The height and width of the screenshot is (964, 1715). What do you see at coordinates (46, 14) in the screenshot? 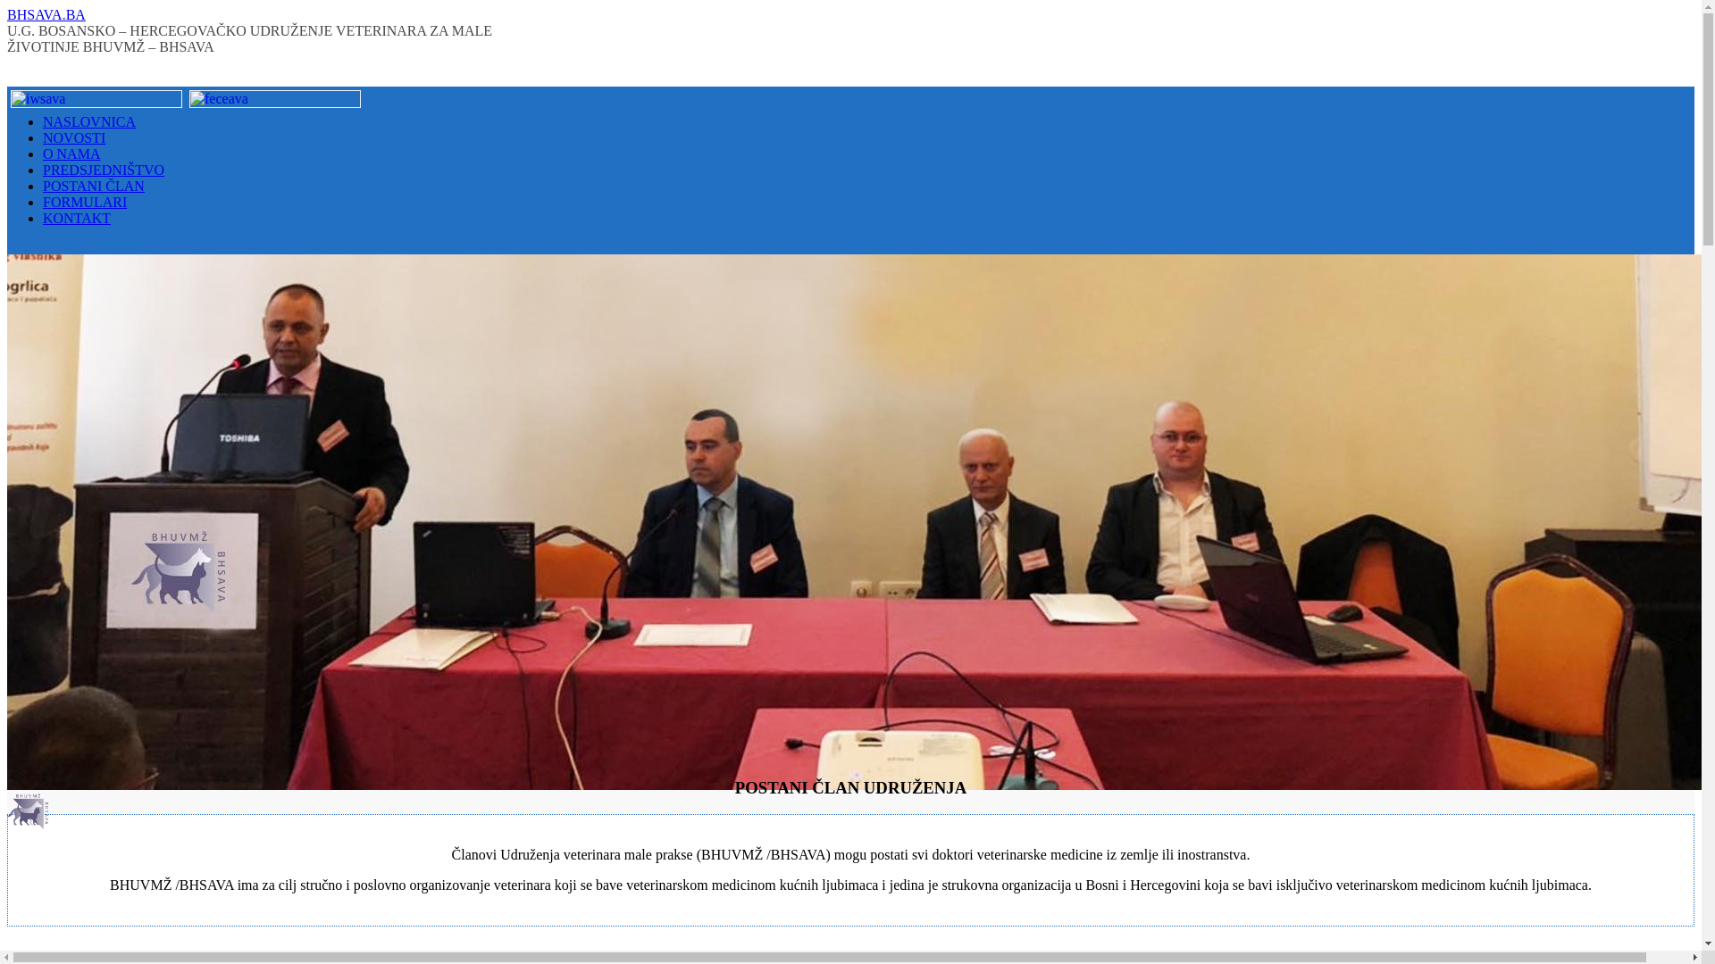
I see `BHSAVA.BA` at bounding box center [46, 14].